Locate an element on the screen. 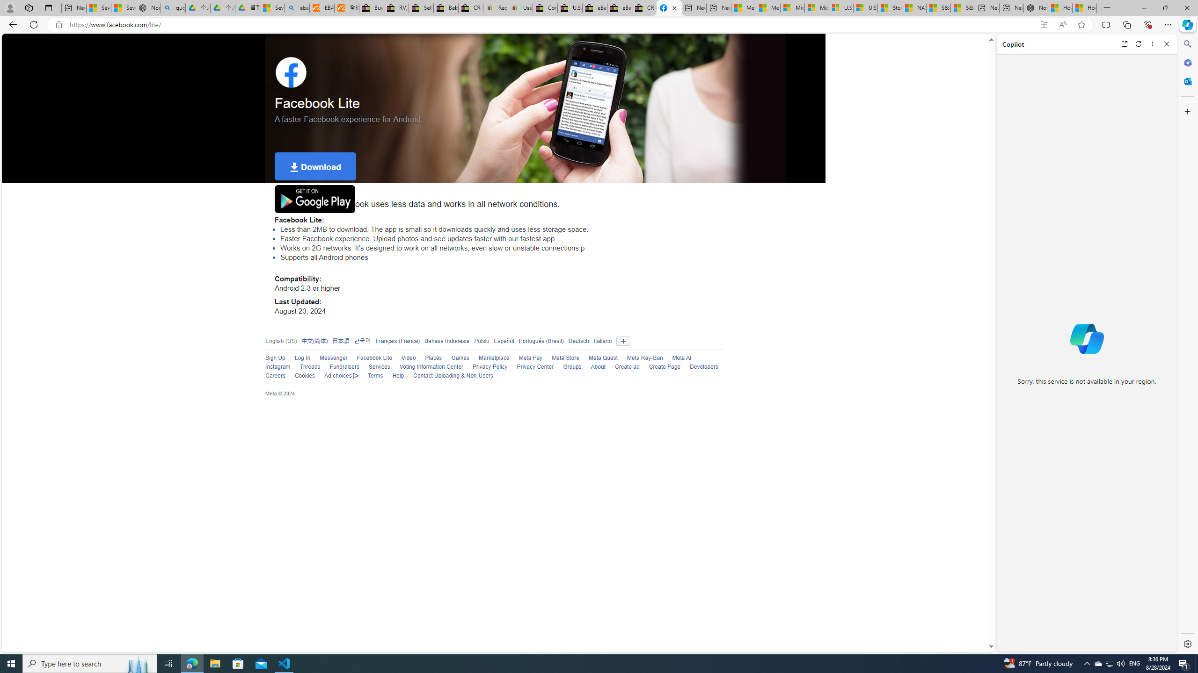 The image size is (1198, 673). Consumer Health Data Privacy Policy - eBay Inc. is located at coordinates (545, 8).